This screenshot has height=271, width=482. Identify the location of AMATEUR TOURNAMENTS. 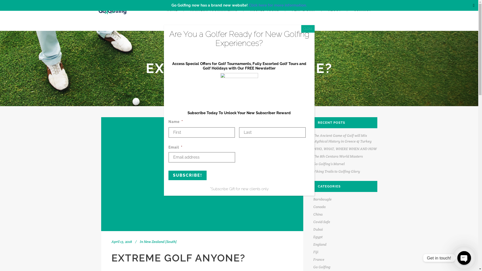
(214, 10).